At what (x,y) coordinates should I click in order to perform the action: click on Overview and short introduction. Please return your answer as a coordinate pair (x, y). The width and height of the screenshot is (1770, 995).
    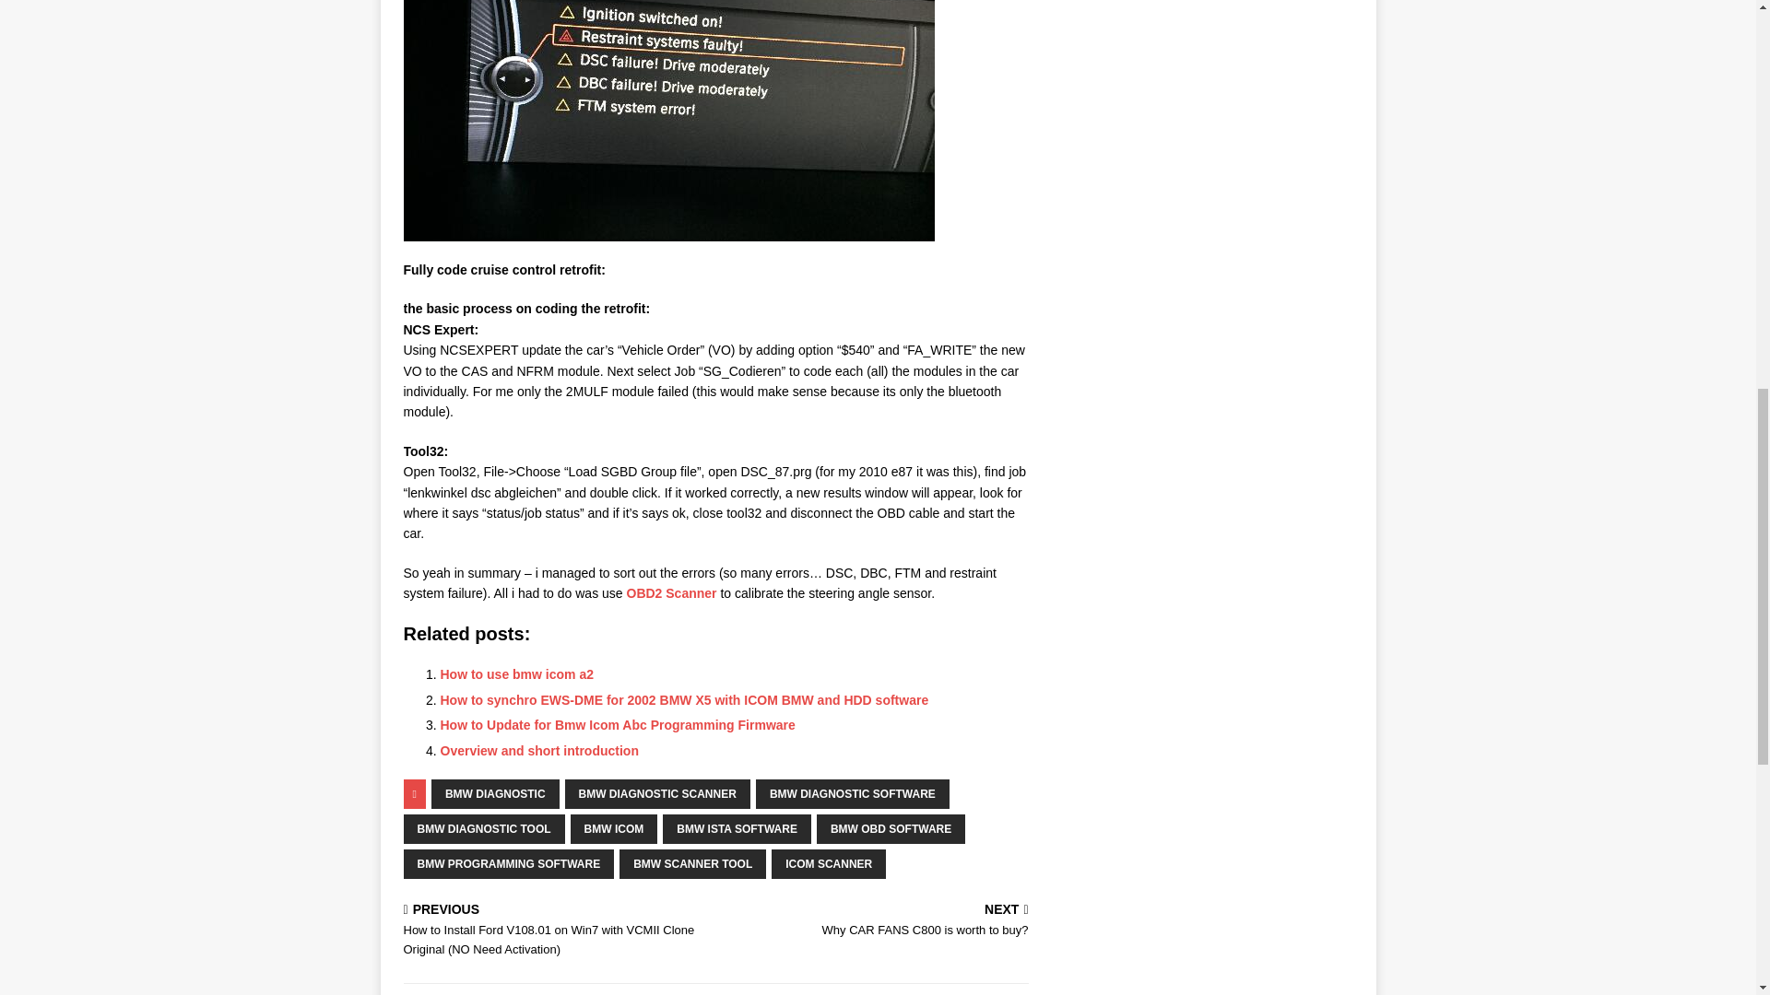
    Looking at the image, I should click on (495, 794).